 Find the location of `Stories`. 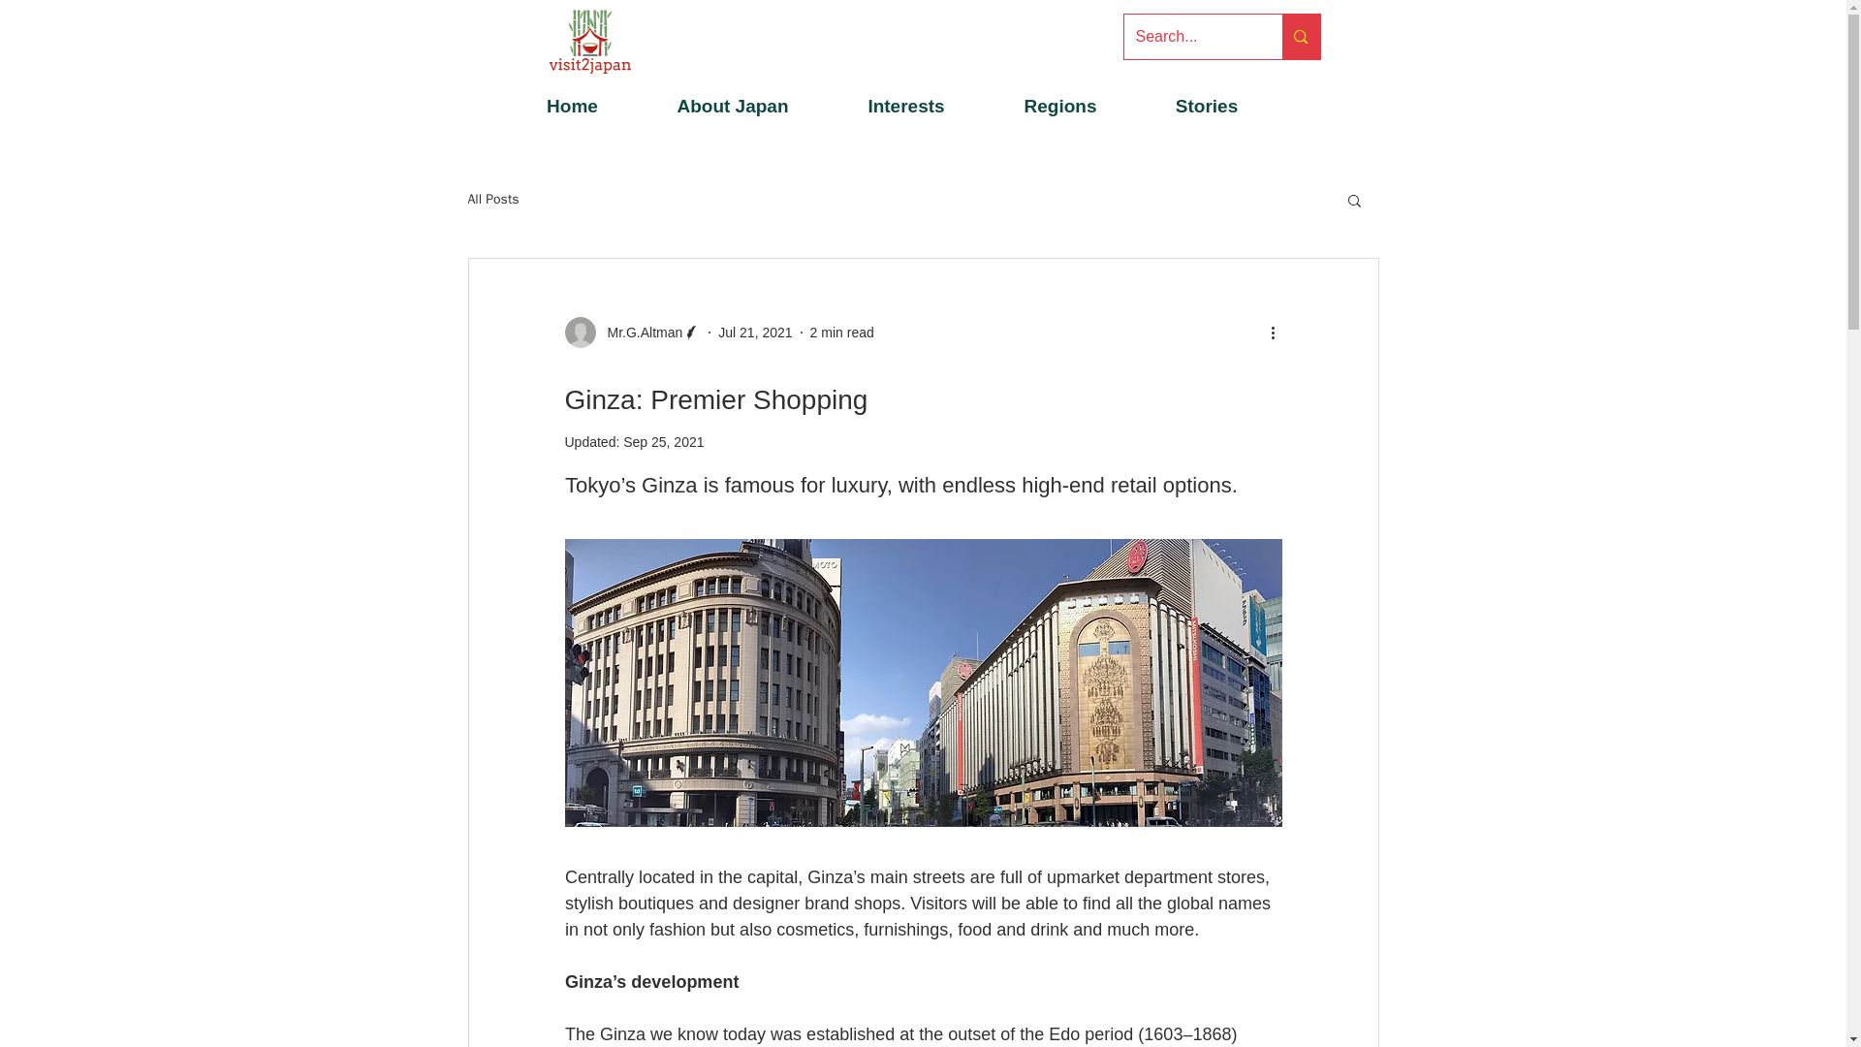

Stories is located at coordinates (1207, 107).